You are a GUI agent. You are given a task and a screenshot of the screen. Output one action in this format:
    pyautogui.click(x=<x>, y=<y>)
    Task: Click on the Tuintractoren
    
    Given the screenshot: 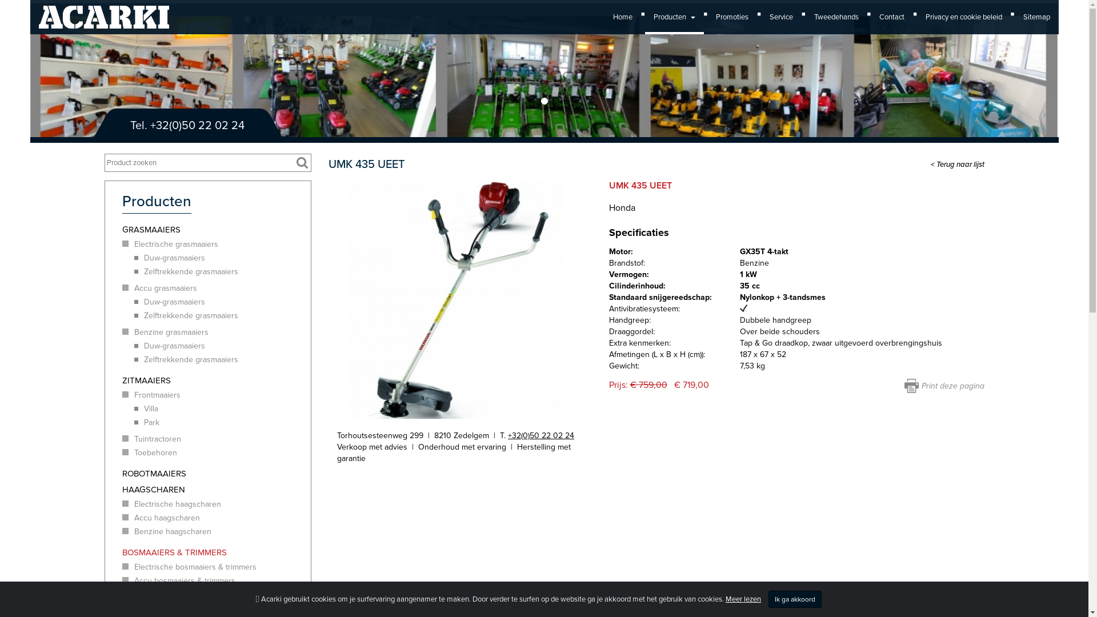 What is the action you would take?
    pyautogui.click(x=217, y=439)
    